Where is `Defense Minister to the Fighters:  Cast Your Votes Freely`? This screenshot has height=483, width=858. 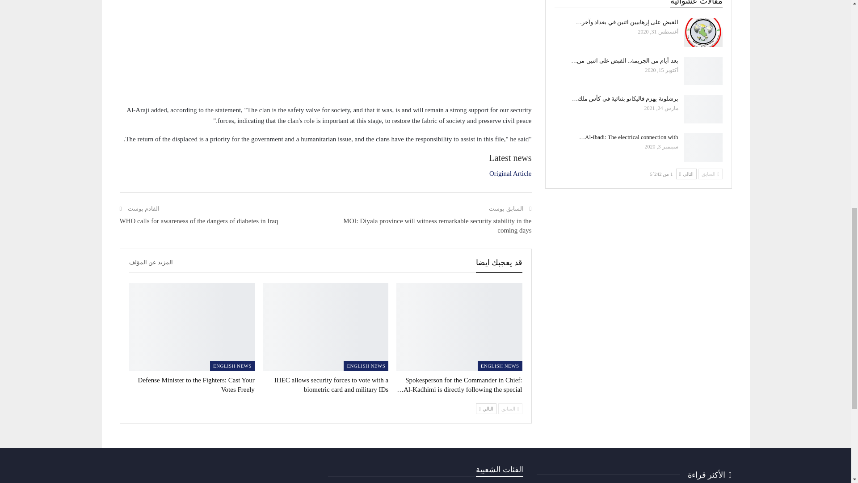 Defense Minister to the Fighters:  Cast Your Votes Freely is located at coordinates (192, 327).